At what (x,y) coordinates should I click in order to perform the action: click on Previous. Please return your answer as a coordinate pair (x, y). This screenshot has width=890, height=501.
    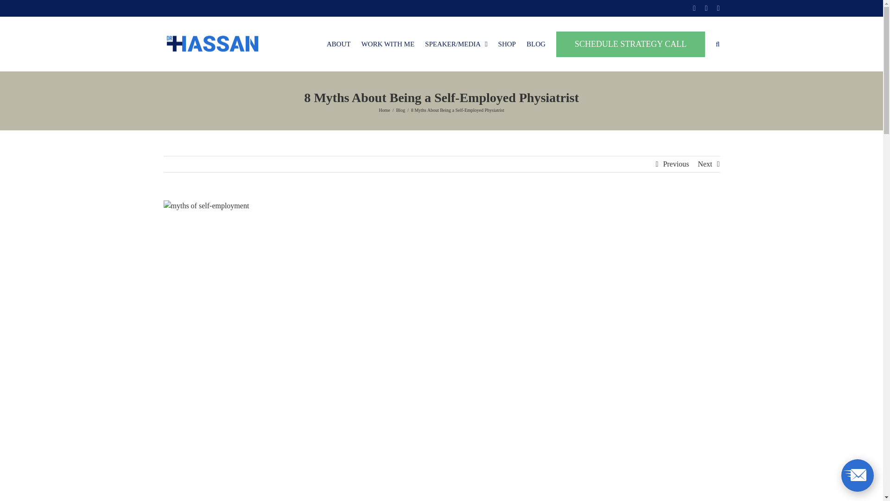
    Looking at the image, I should click on (676, 164).